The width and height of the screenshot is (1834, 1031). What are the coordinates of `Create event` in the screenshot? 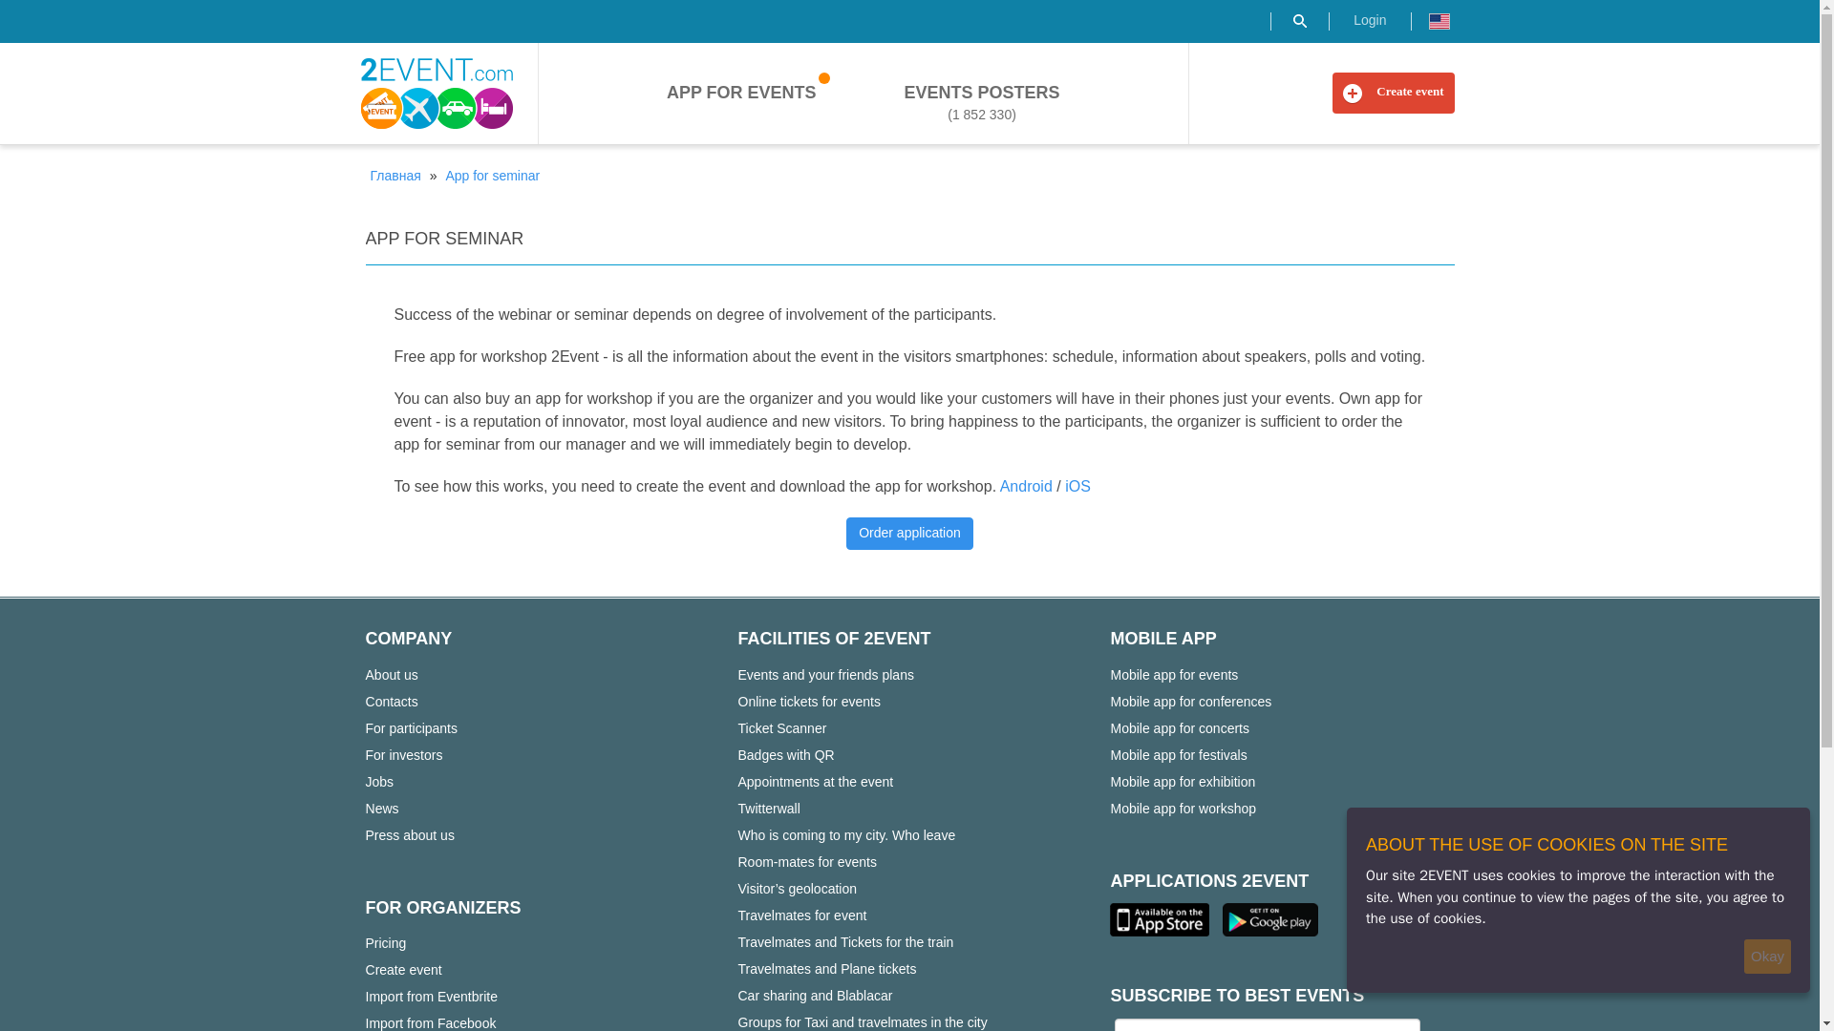 It's located at (1393, 92).